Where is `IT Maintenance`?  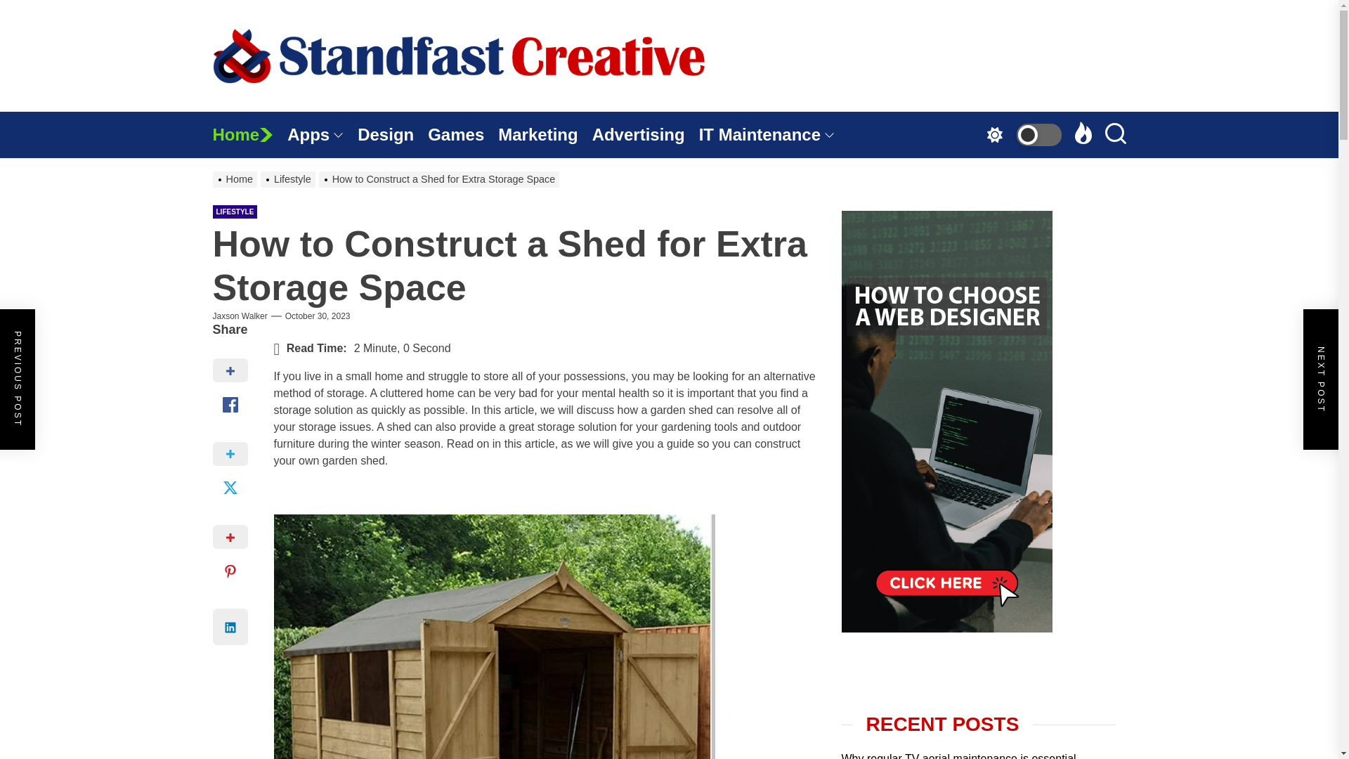
IT Maintenance is located at coordinates (773, 134).